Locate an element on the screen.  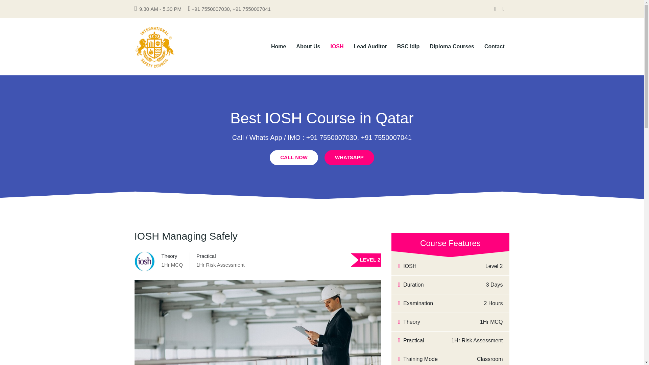
Home is located at coordinates (279, 46).